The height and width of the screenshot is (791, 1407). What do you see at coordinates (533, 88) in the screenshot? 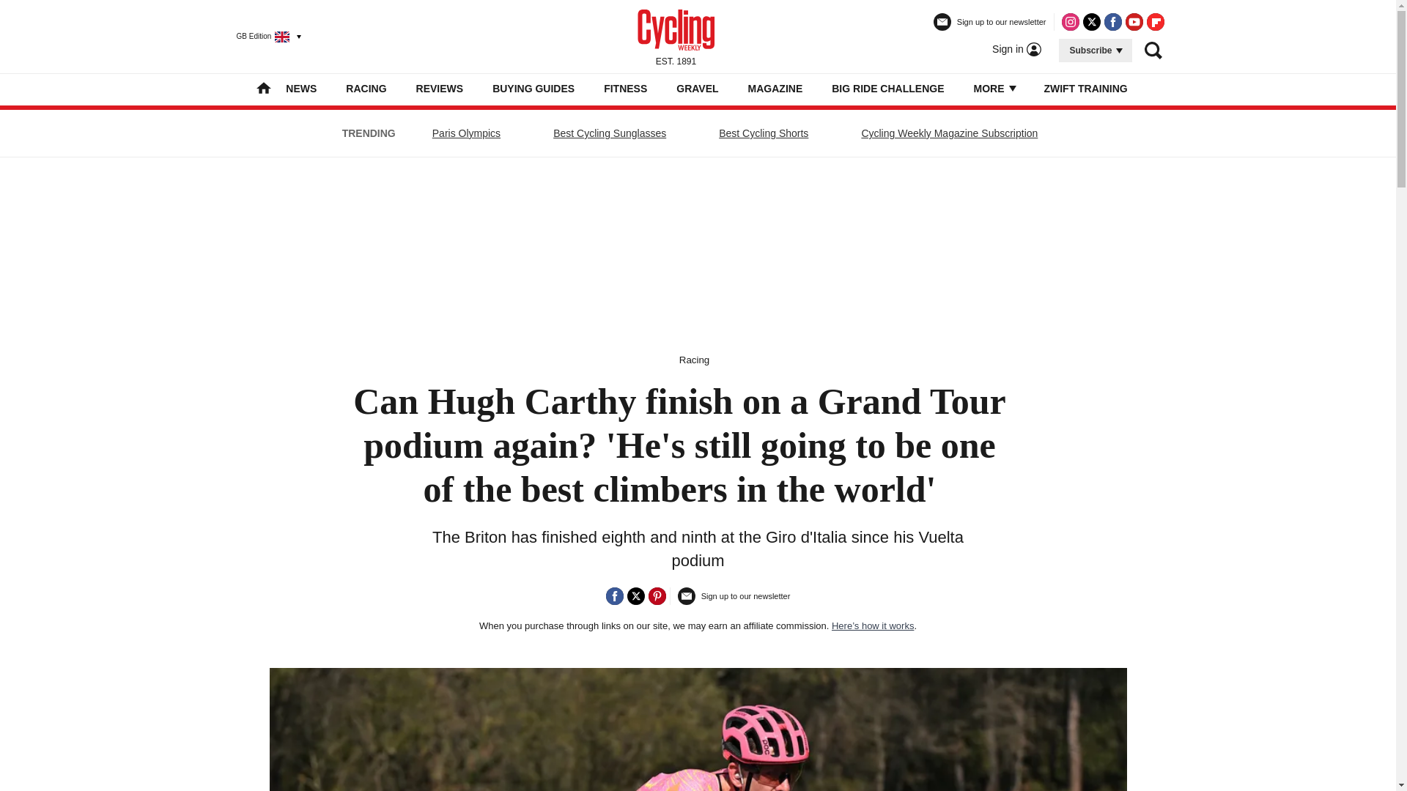
I see `BUYING GUIDES` at bounding box center [533, 88].